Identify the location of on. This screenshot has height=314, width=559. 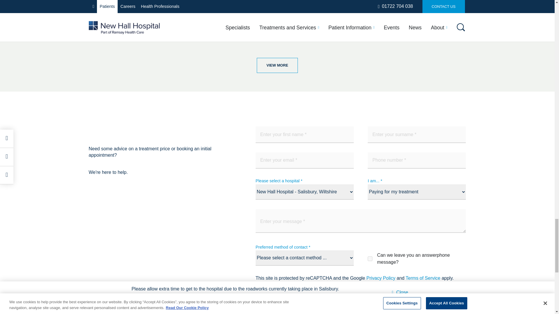
(370, 259).